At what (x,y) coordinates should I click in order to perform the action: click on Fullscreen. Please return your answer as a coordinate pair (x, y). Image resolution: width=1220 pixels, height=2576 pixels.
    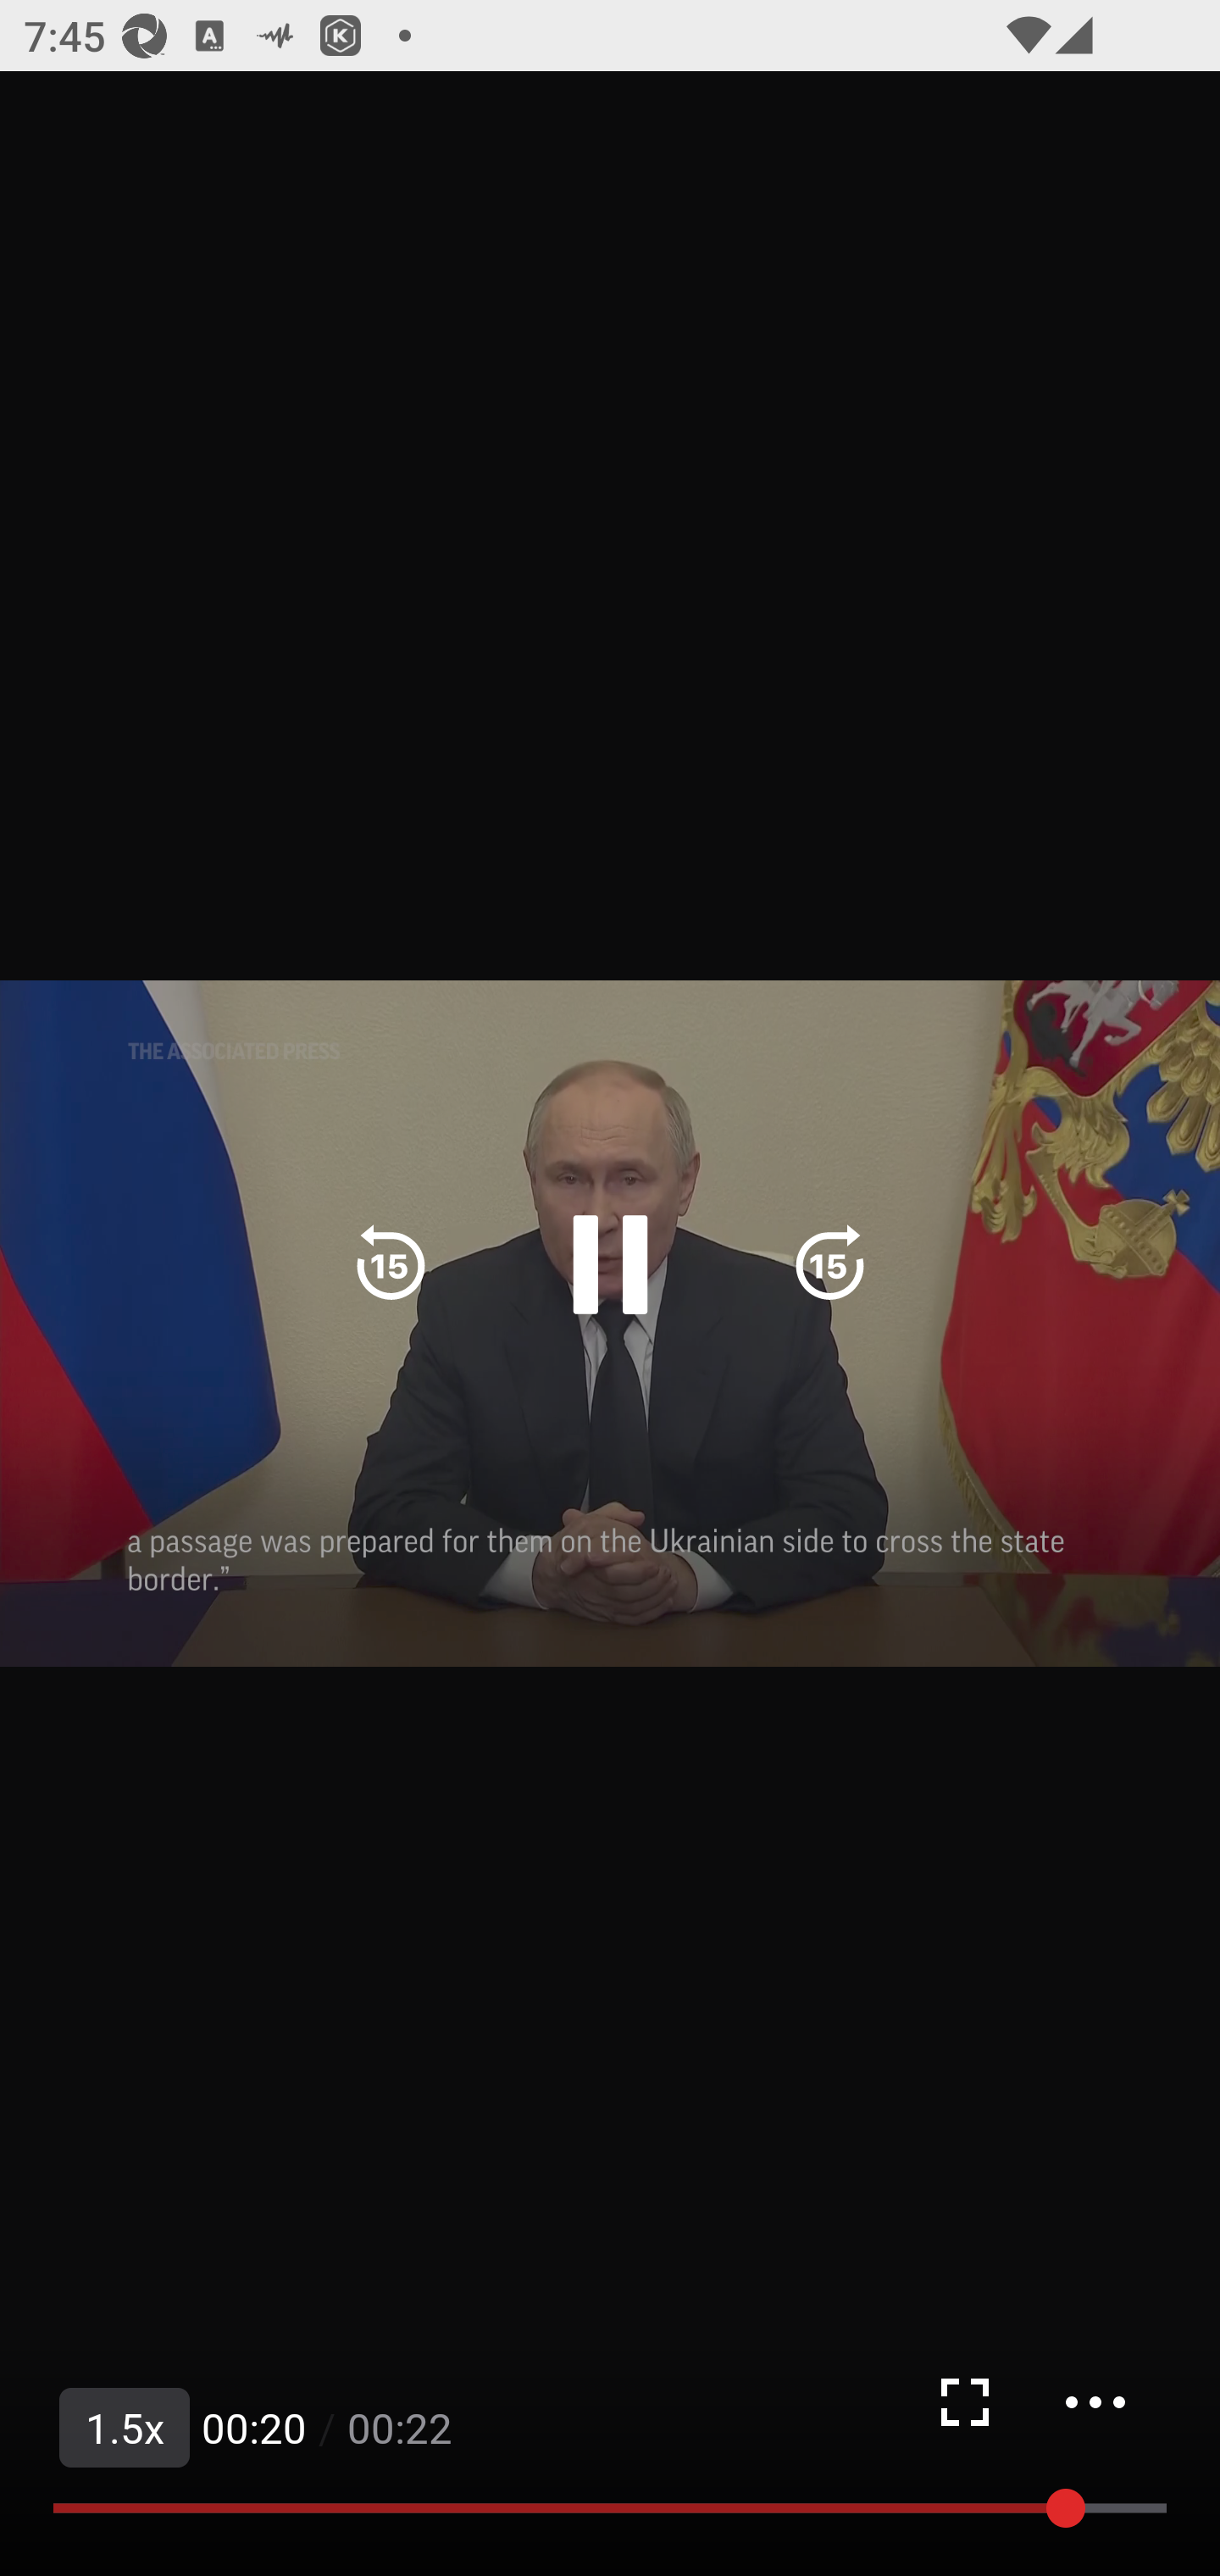
    Looking at the image, I should click on (964, 2401).